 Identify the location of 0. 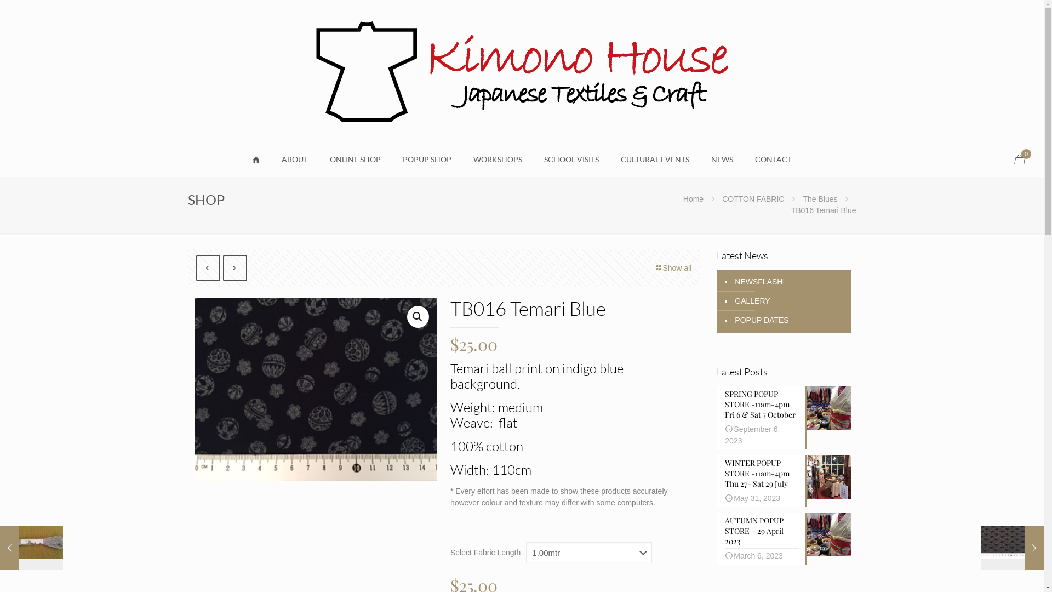
(1024, 160).